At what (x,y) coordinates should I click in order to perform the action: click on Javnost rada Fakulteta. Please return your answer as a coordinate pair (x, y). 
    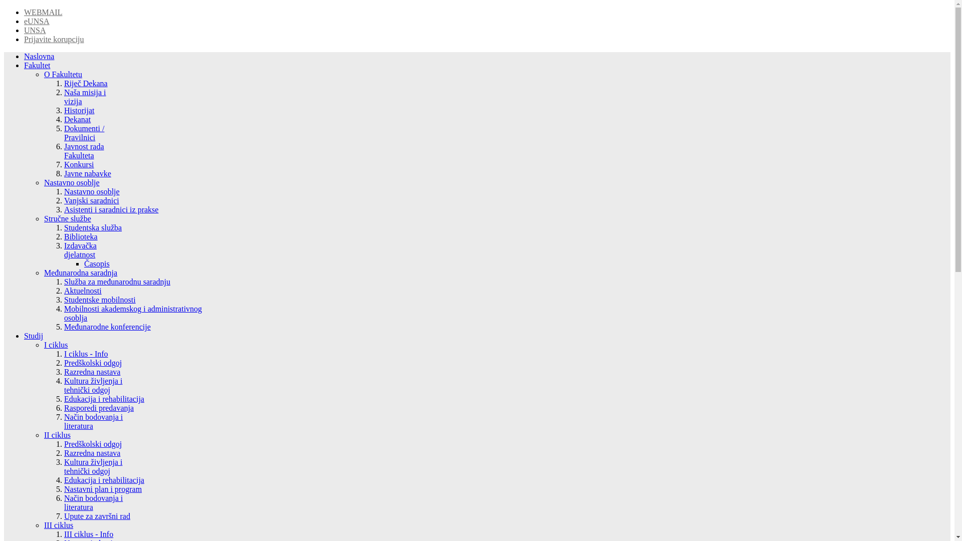
    Looking at the image, I should click on (84, 151).